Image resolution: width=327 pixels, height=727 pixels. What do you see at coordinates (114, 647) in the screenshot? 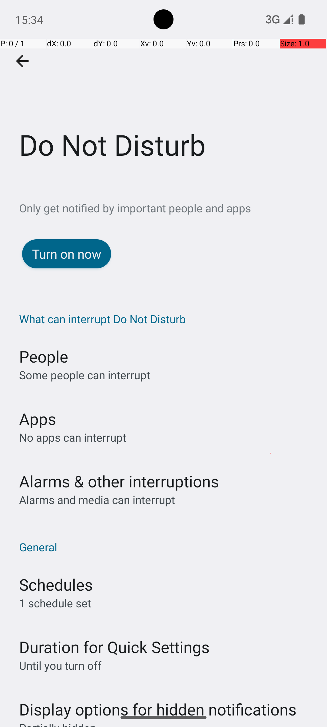
I see `Duration for Quick Settings` at bounding box center [114, 647].